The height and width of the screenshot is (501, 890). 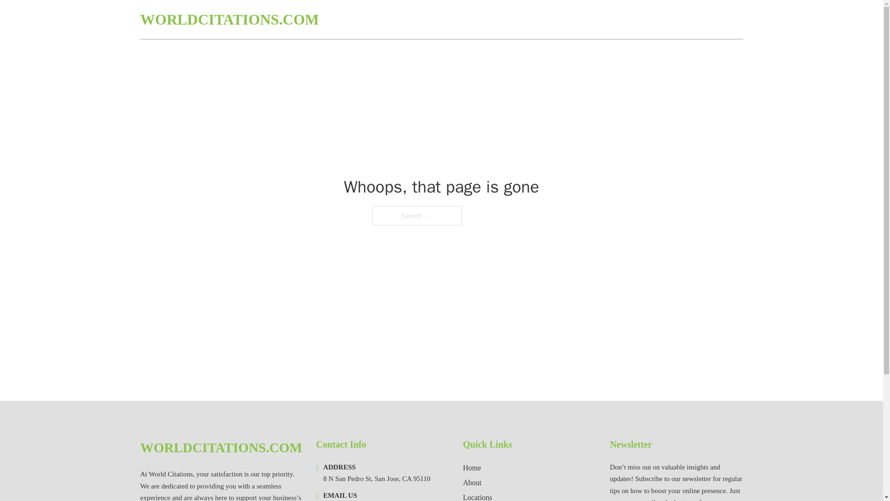 What do you see at coordinates (676, 19) in the screenshot?
I see `LOCATIONS` at bounding box center [676, 19].